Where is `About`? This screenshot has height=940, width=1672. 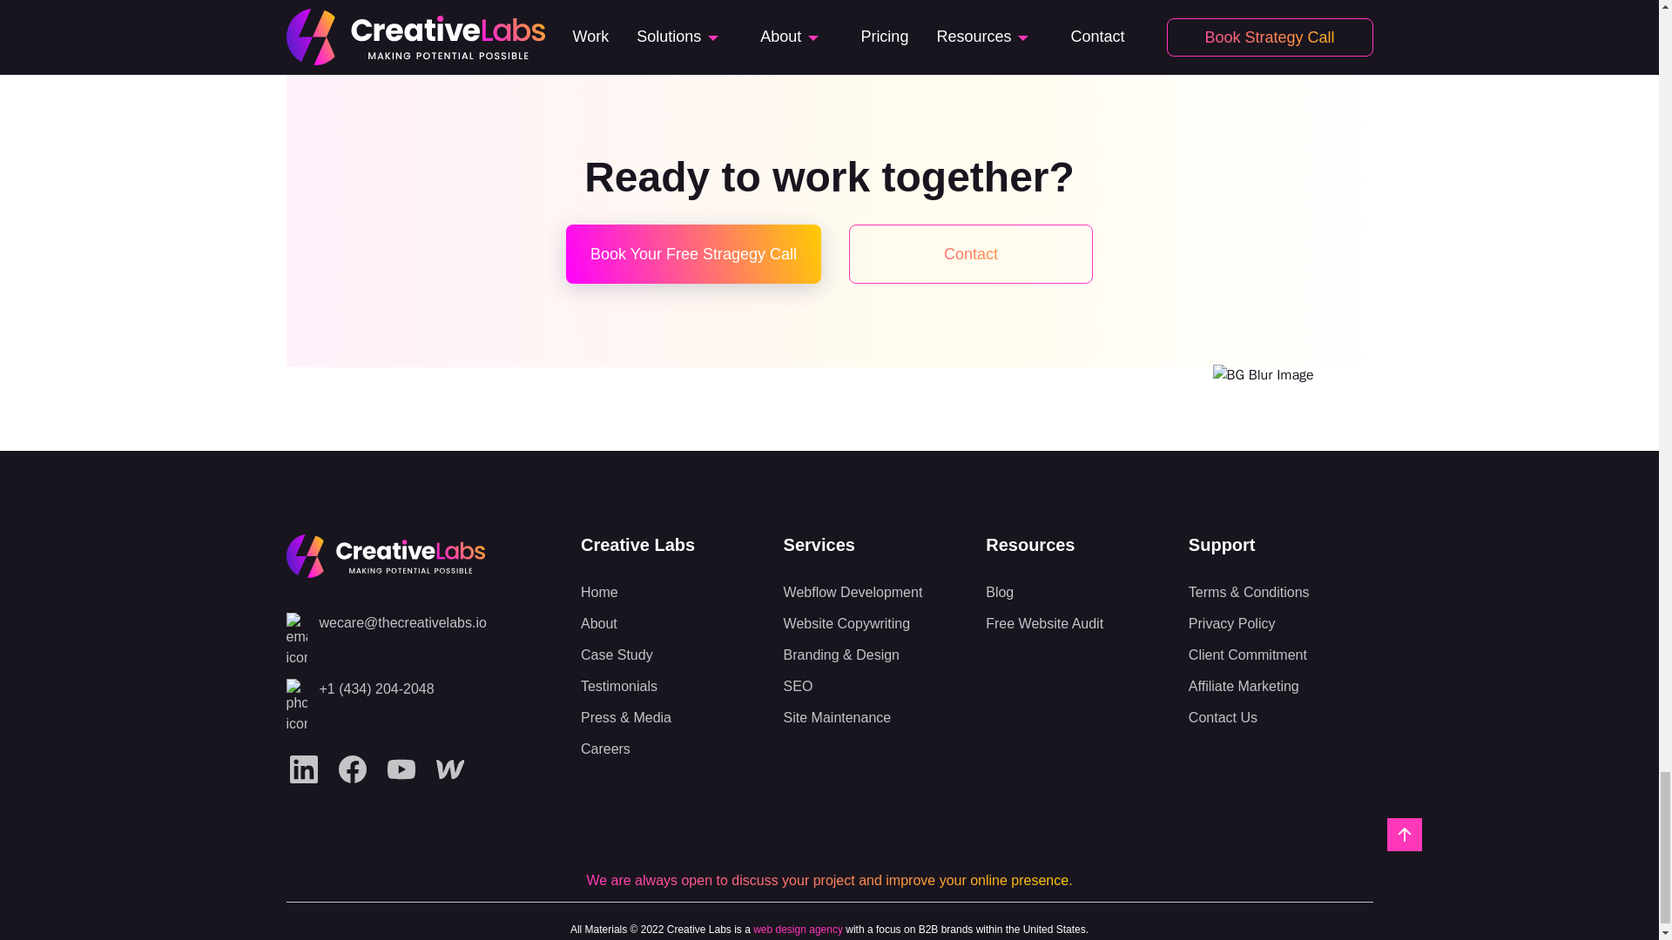 About is located at coordinates (672, 623).